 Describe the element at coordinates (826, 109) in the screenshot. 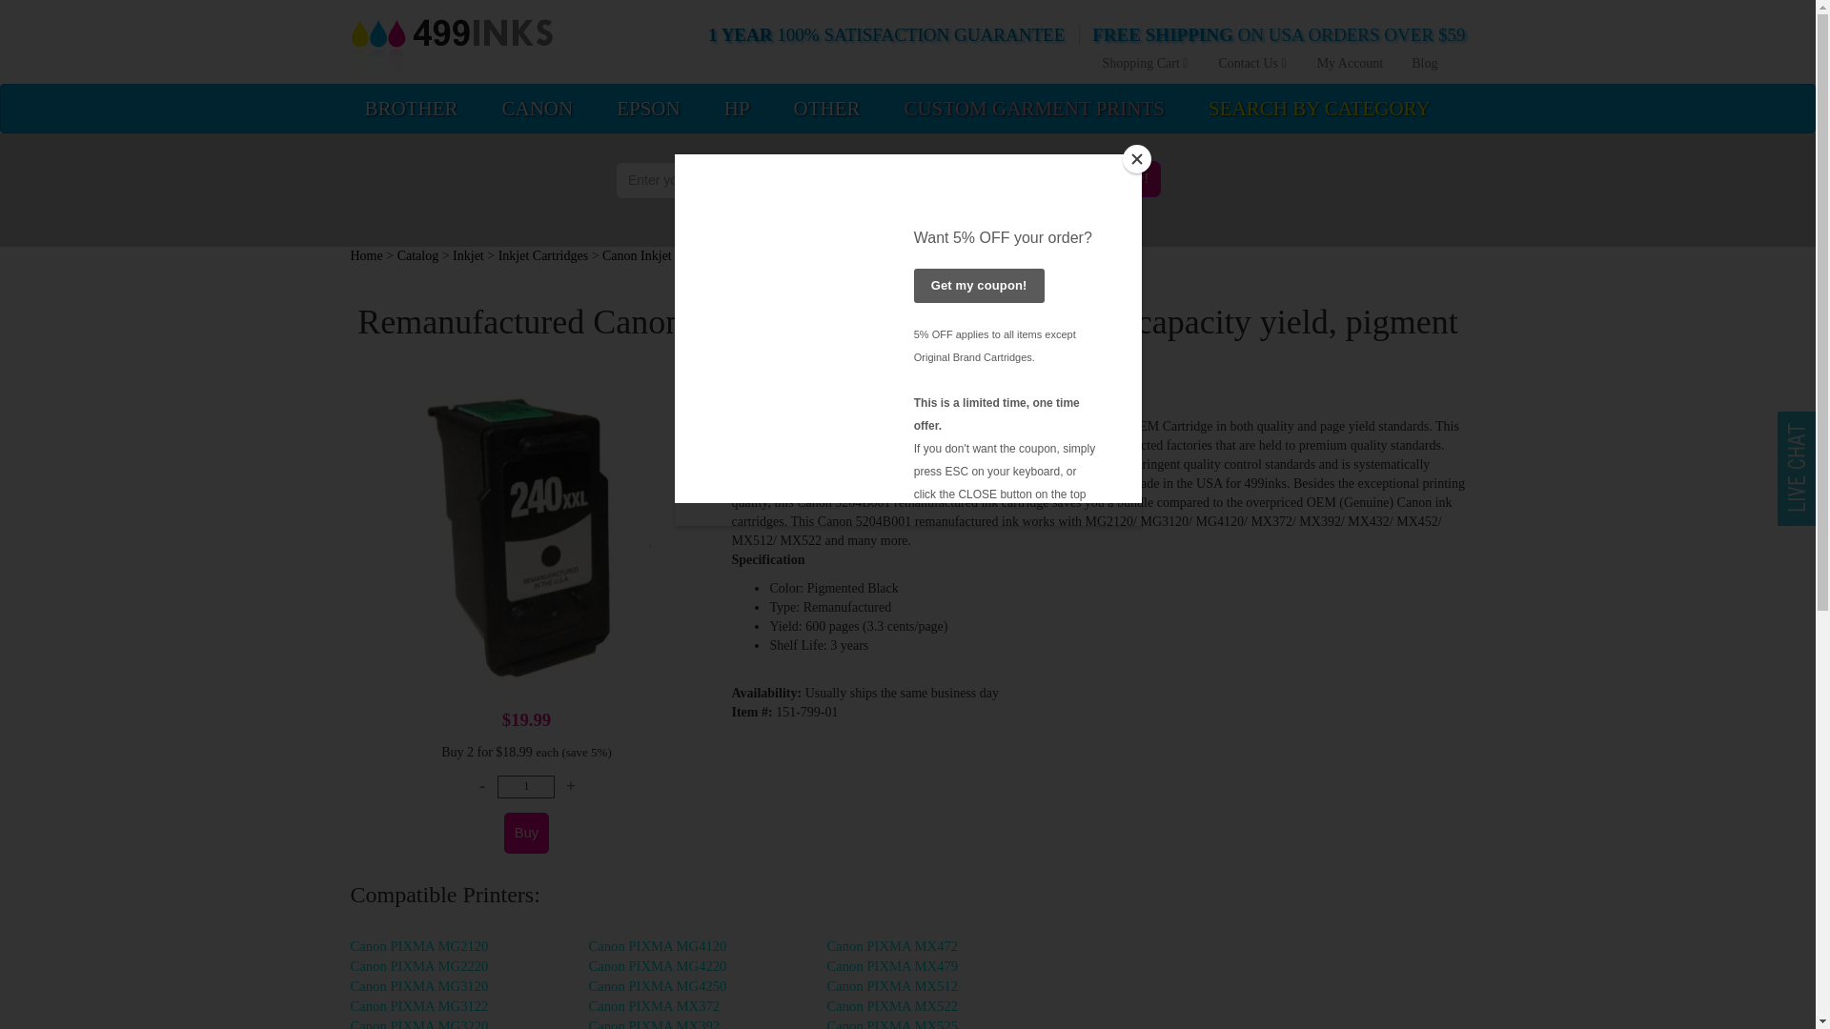

I see `OTHER` at that location.